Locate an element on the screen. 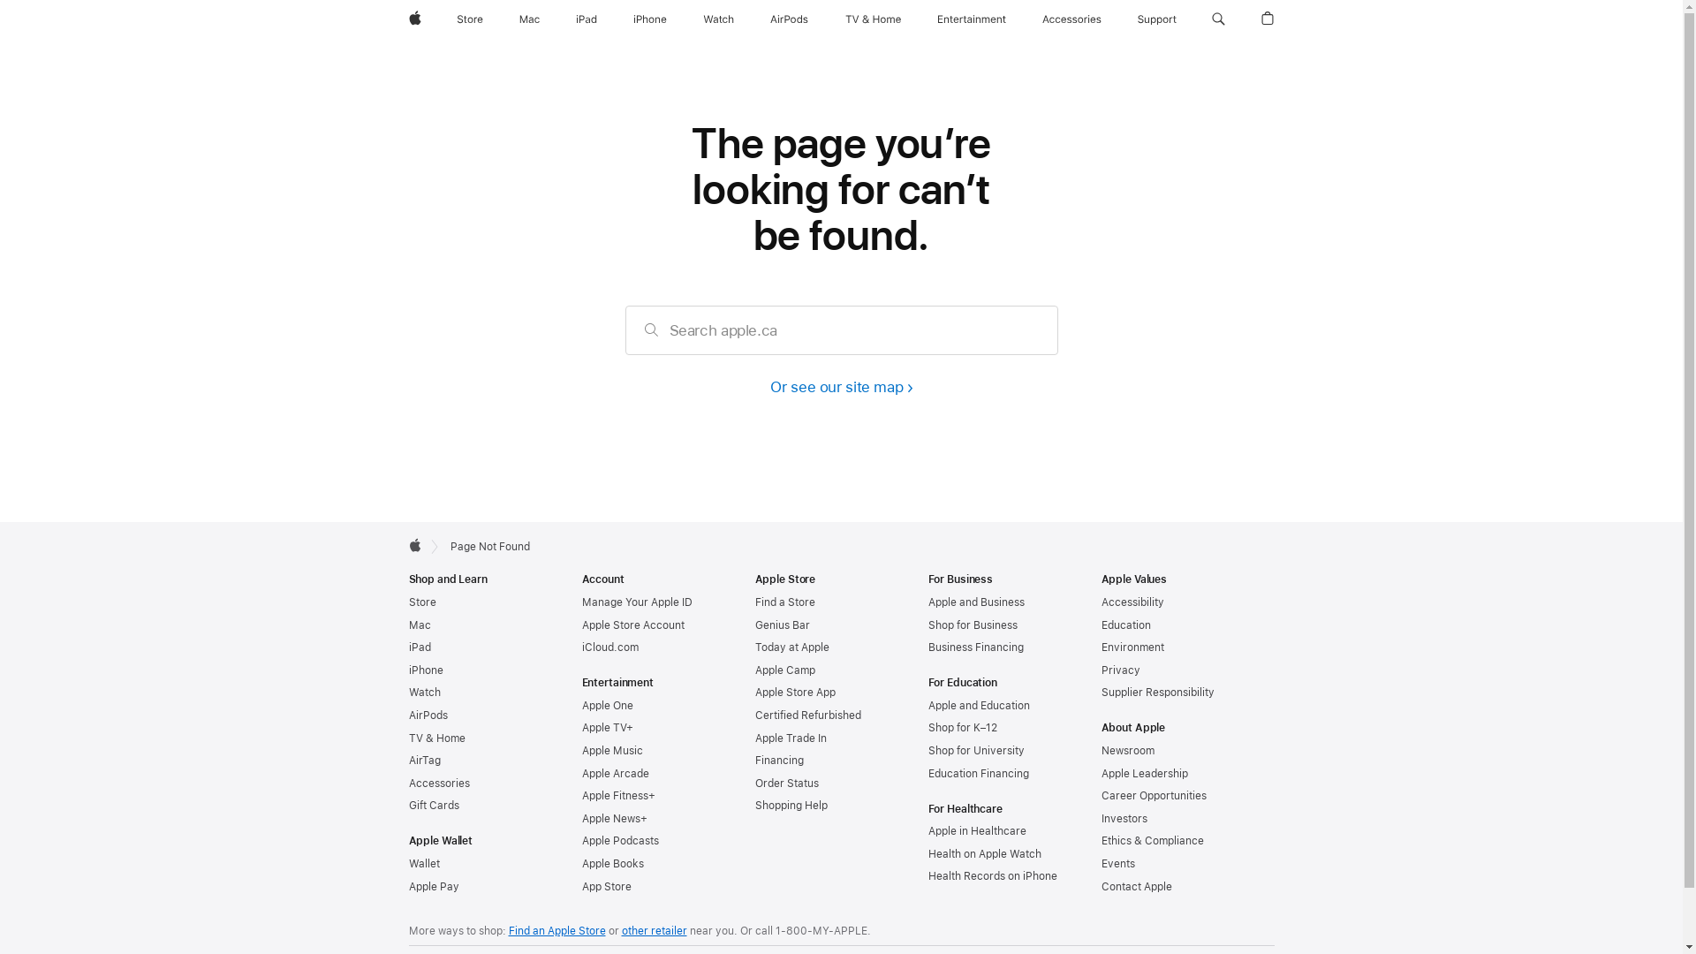  Wallet is located at coordinates (424, 864).